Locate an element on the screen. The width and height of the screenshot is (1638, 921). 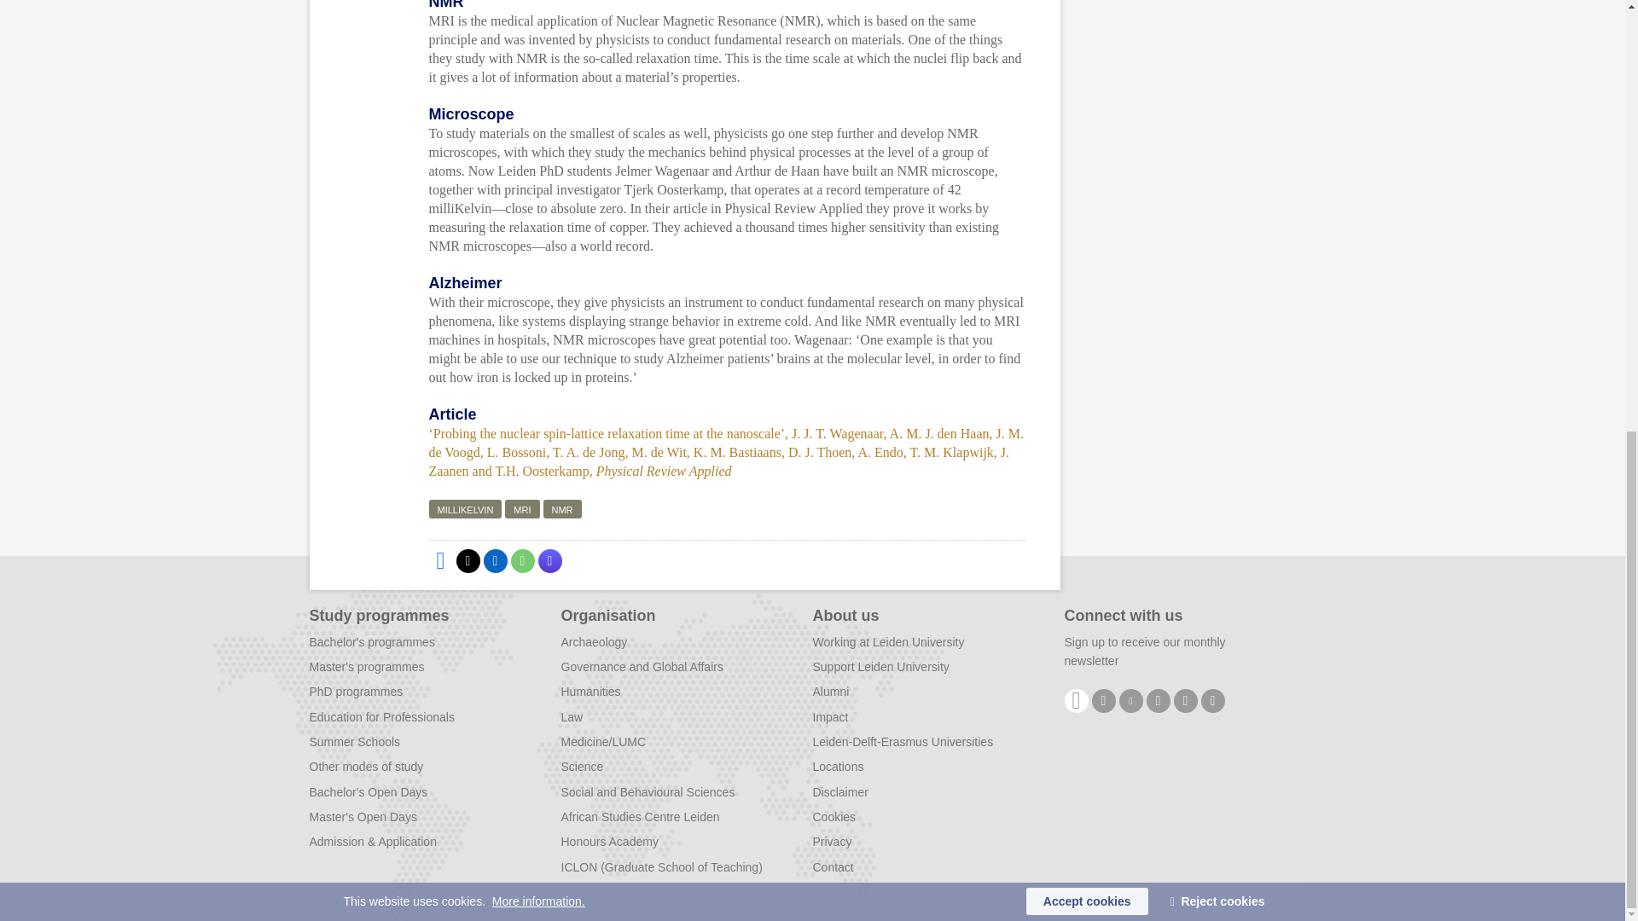
Share by Mastodon is located at coordinates (549, 560).